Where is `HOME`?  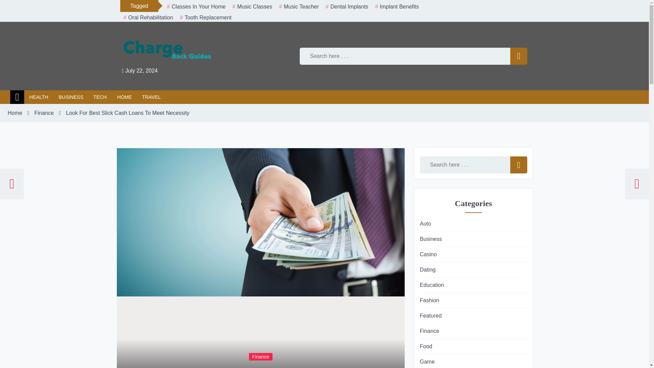 HOME is located at coordinates (124, 97).